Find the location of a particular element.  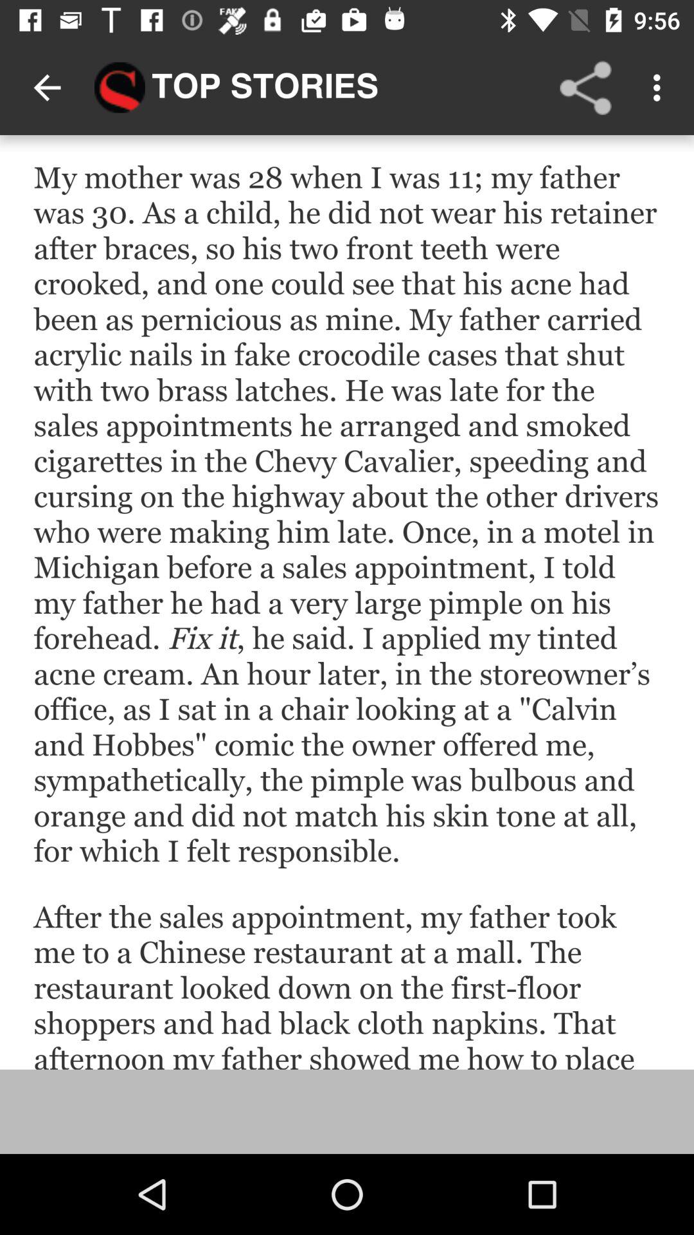

file is located at coordinates (347, 602).